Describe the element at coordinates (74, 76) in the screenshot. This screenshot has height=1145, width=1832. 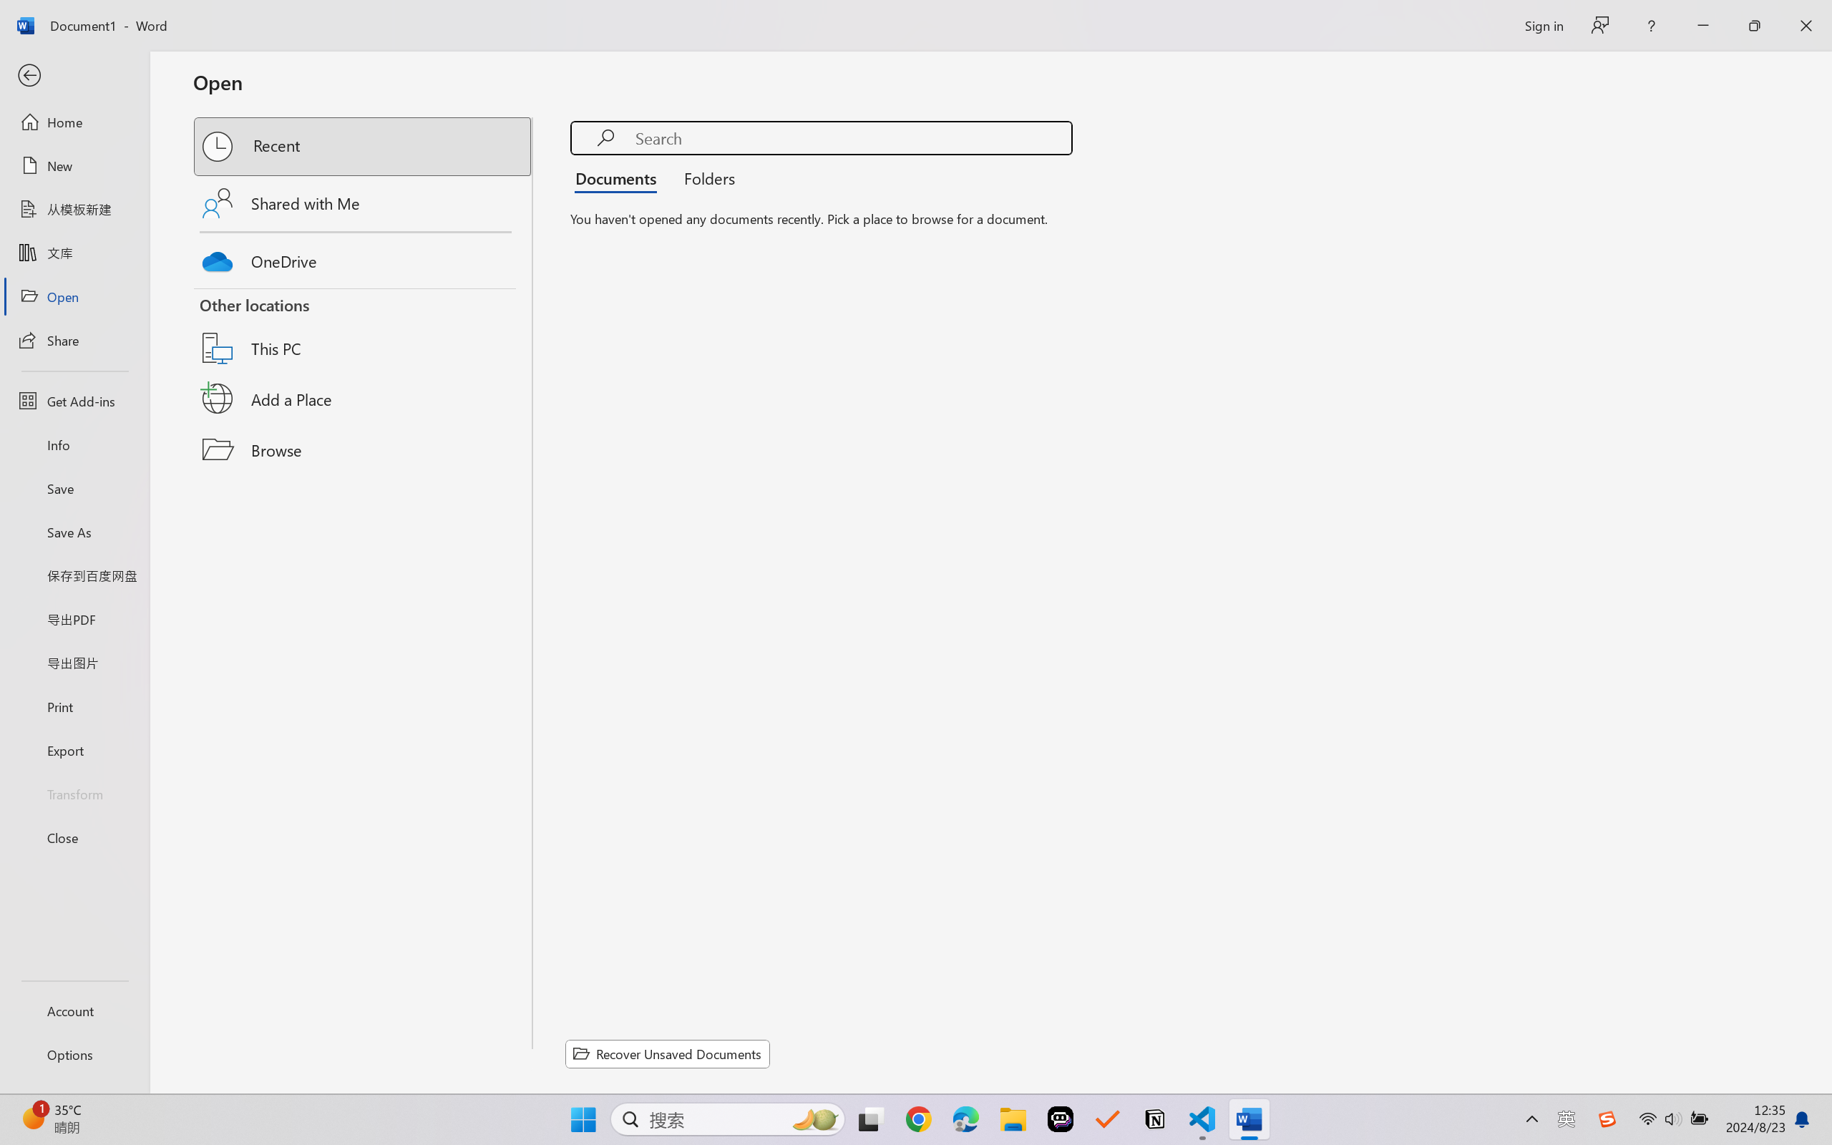
I see `Back` at that location.